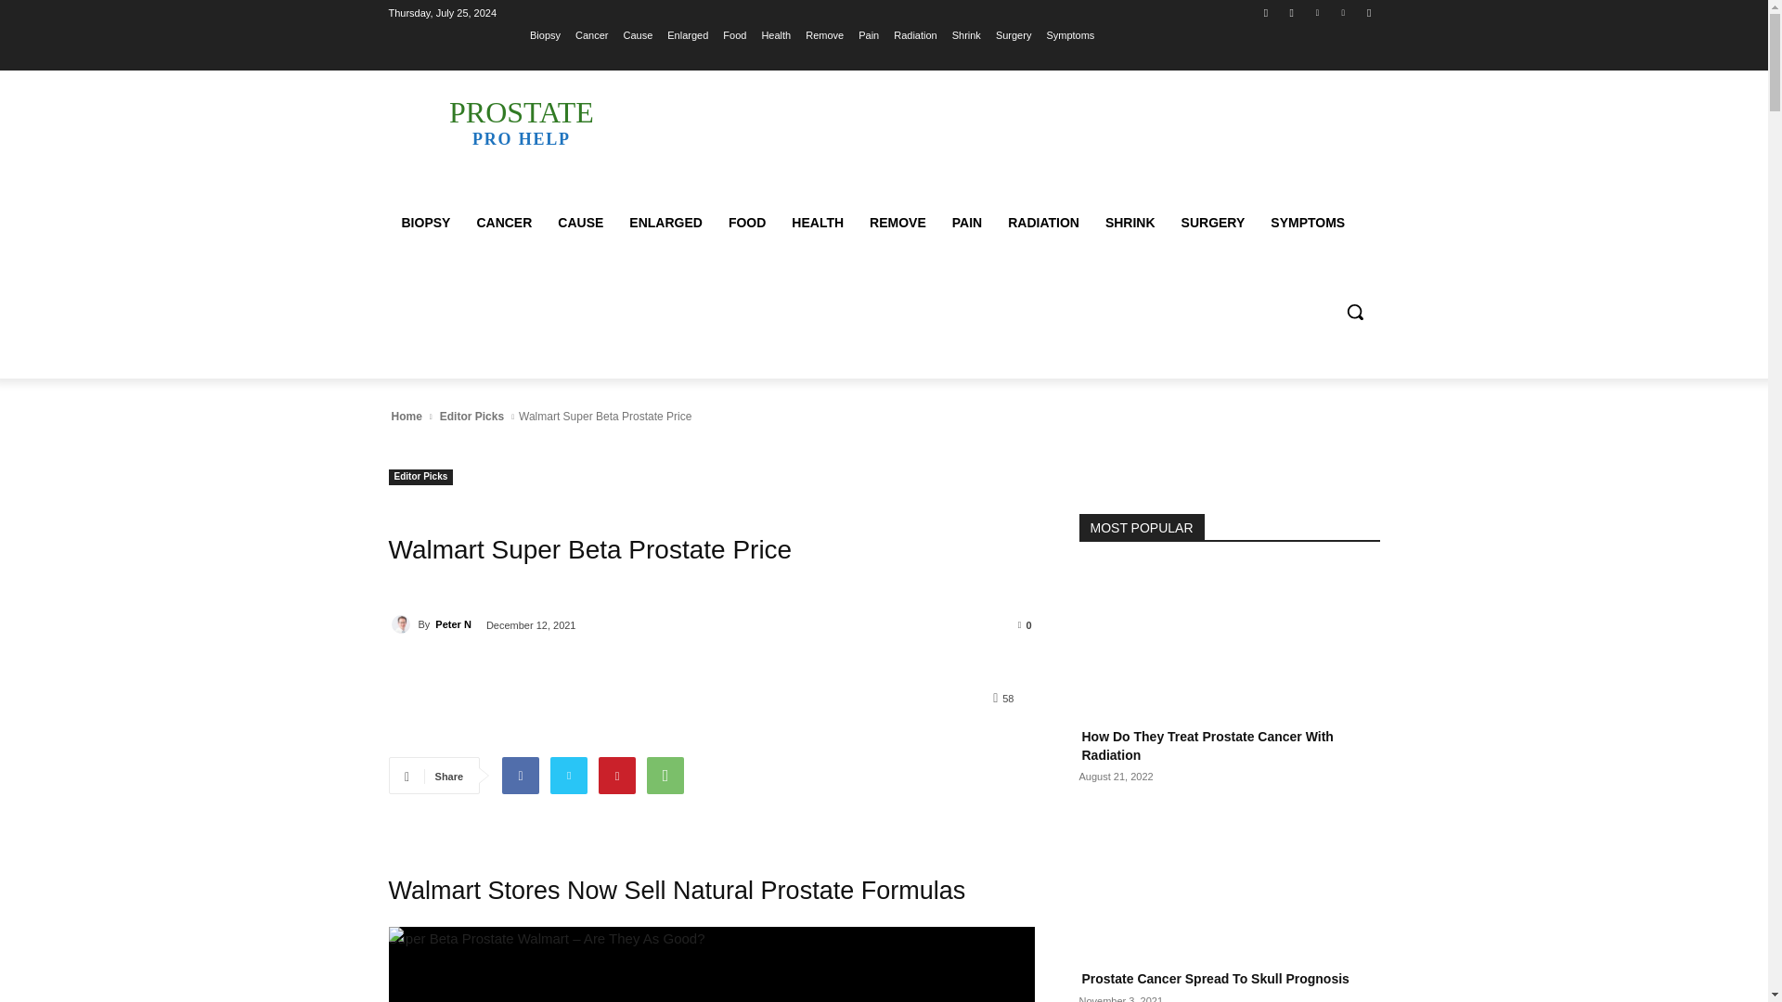  Describe the element at coordinates (403, 623) in the screenshot. I see `Peter N` at that location.